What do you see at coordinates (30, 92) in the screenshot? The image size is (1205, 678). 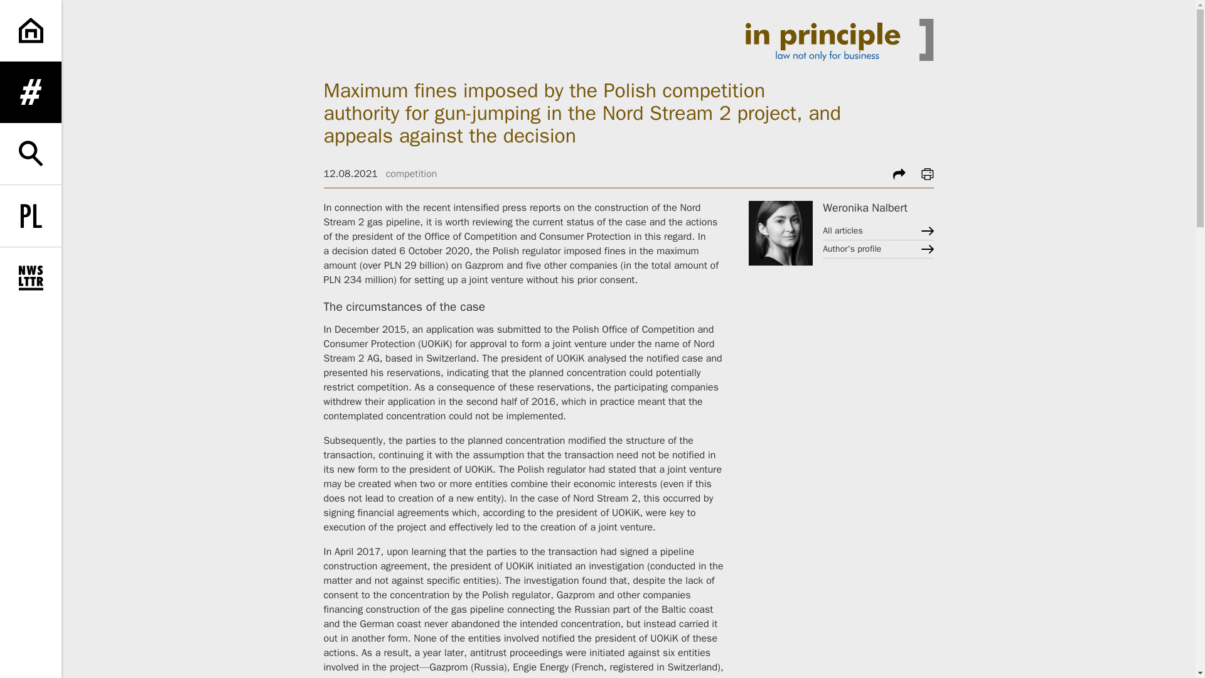 I see `expand menu` at bounding box center [30, 92].